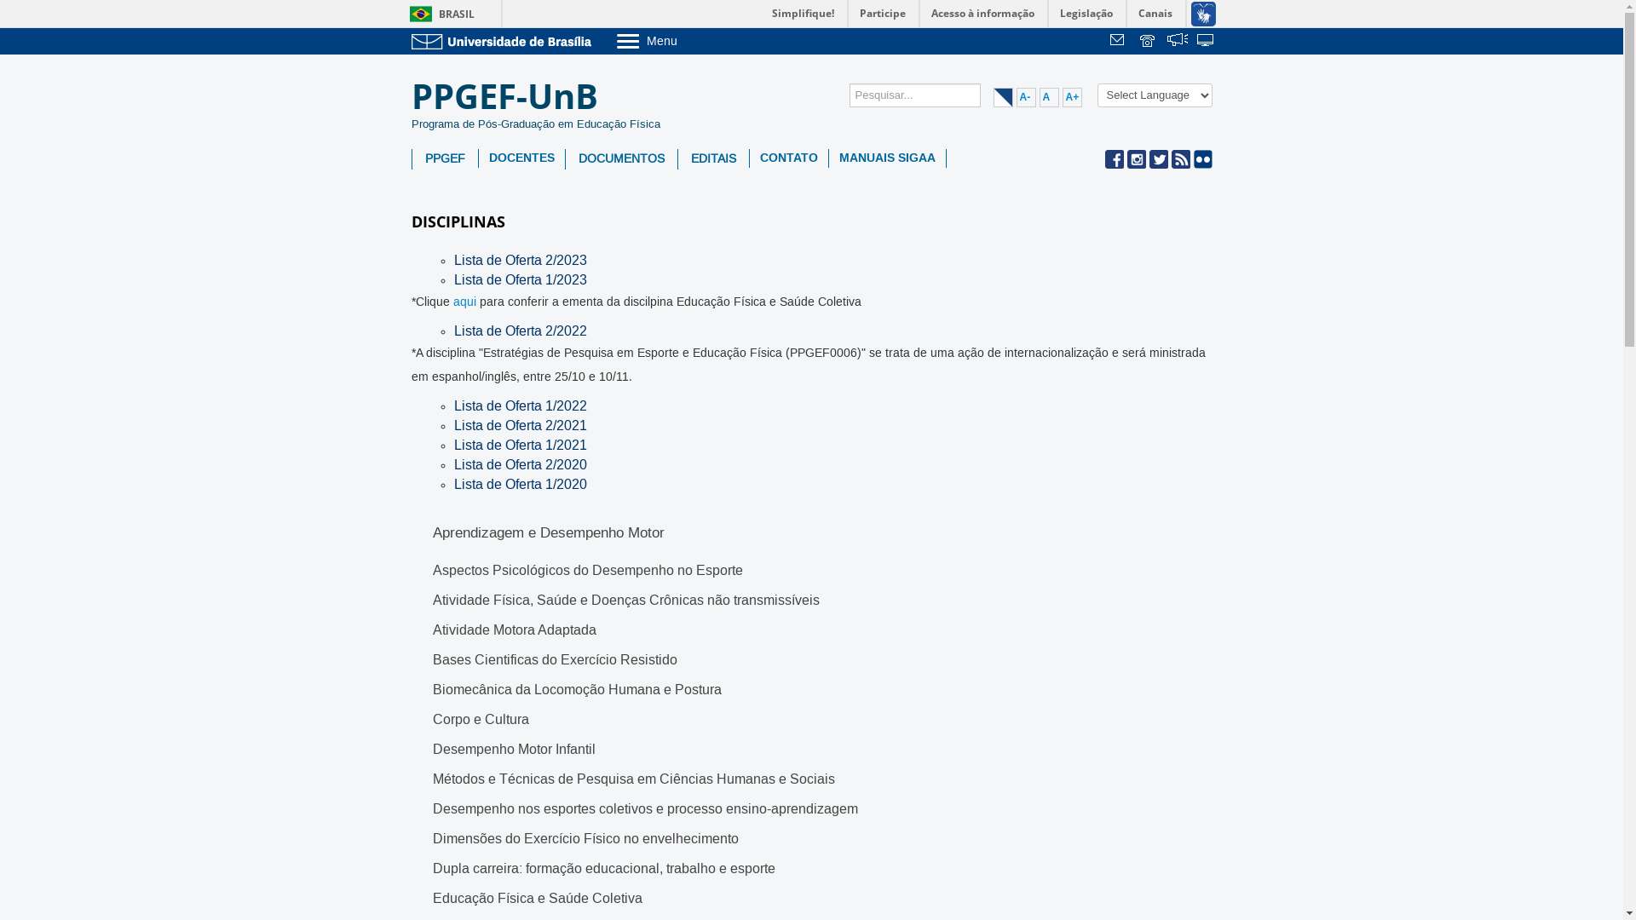  Describe the element at coordinates (521, 158) in the screenshot. I see `DOCENTES` at that location.